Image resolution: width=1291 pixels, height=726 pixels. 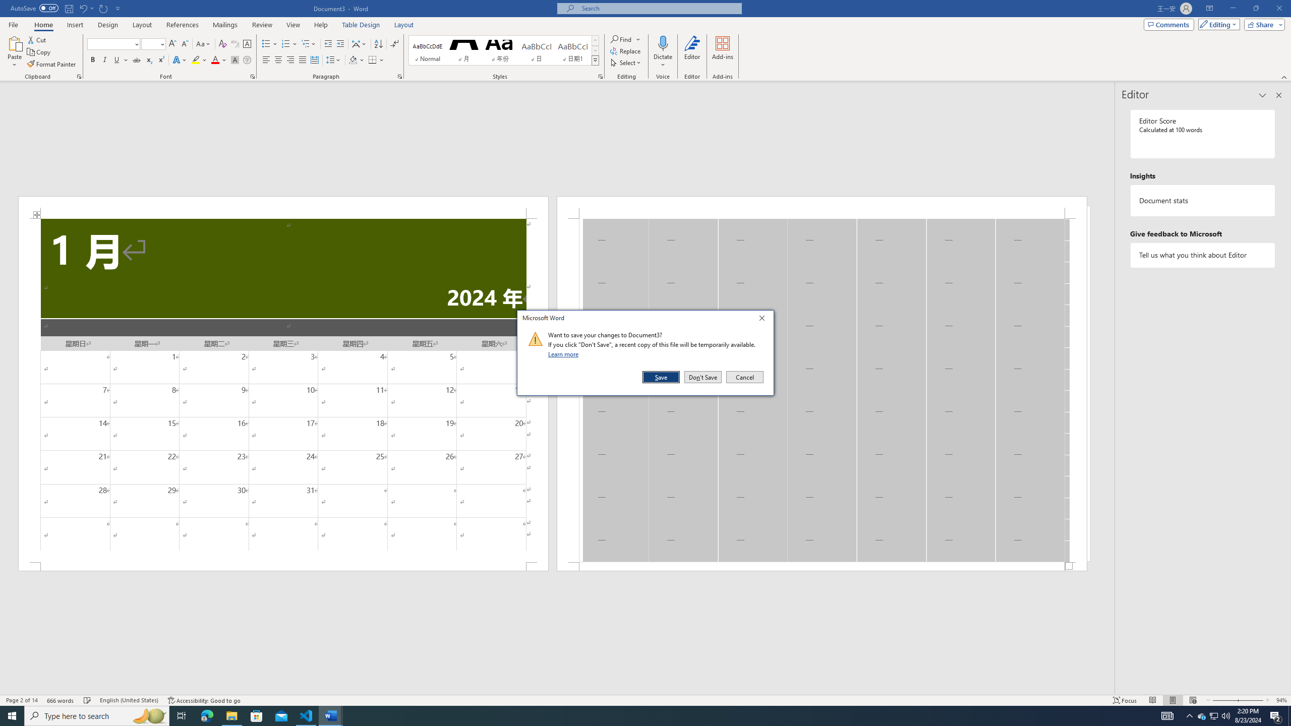 What do you see at coordinates (247, 60) in the screenshot?
I see `Enclose Characters...` at bounding box center [247, 60].